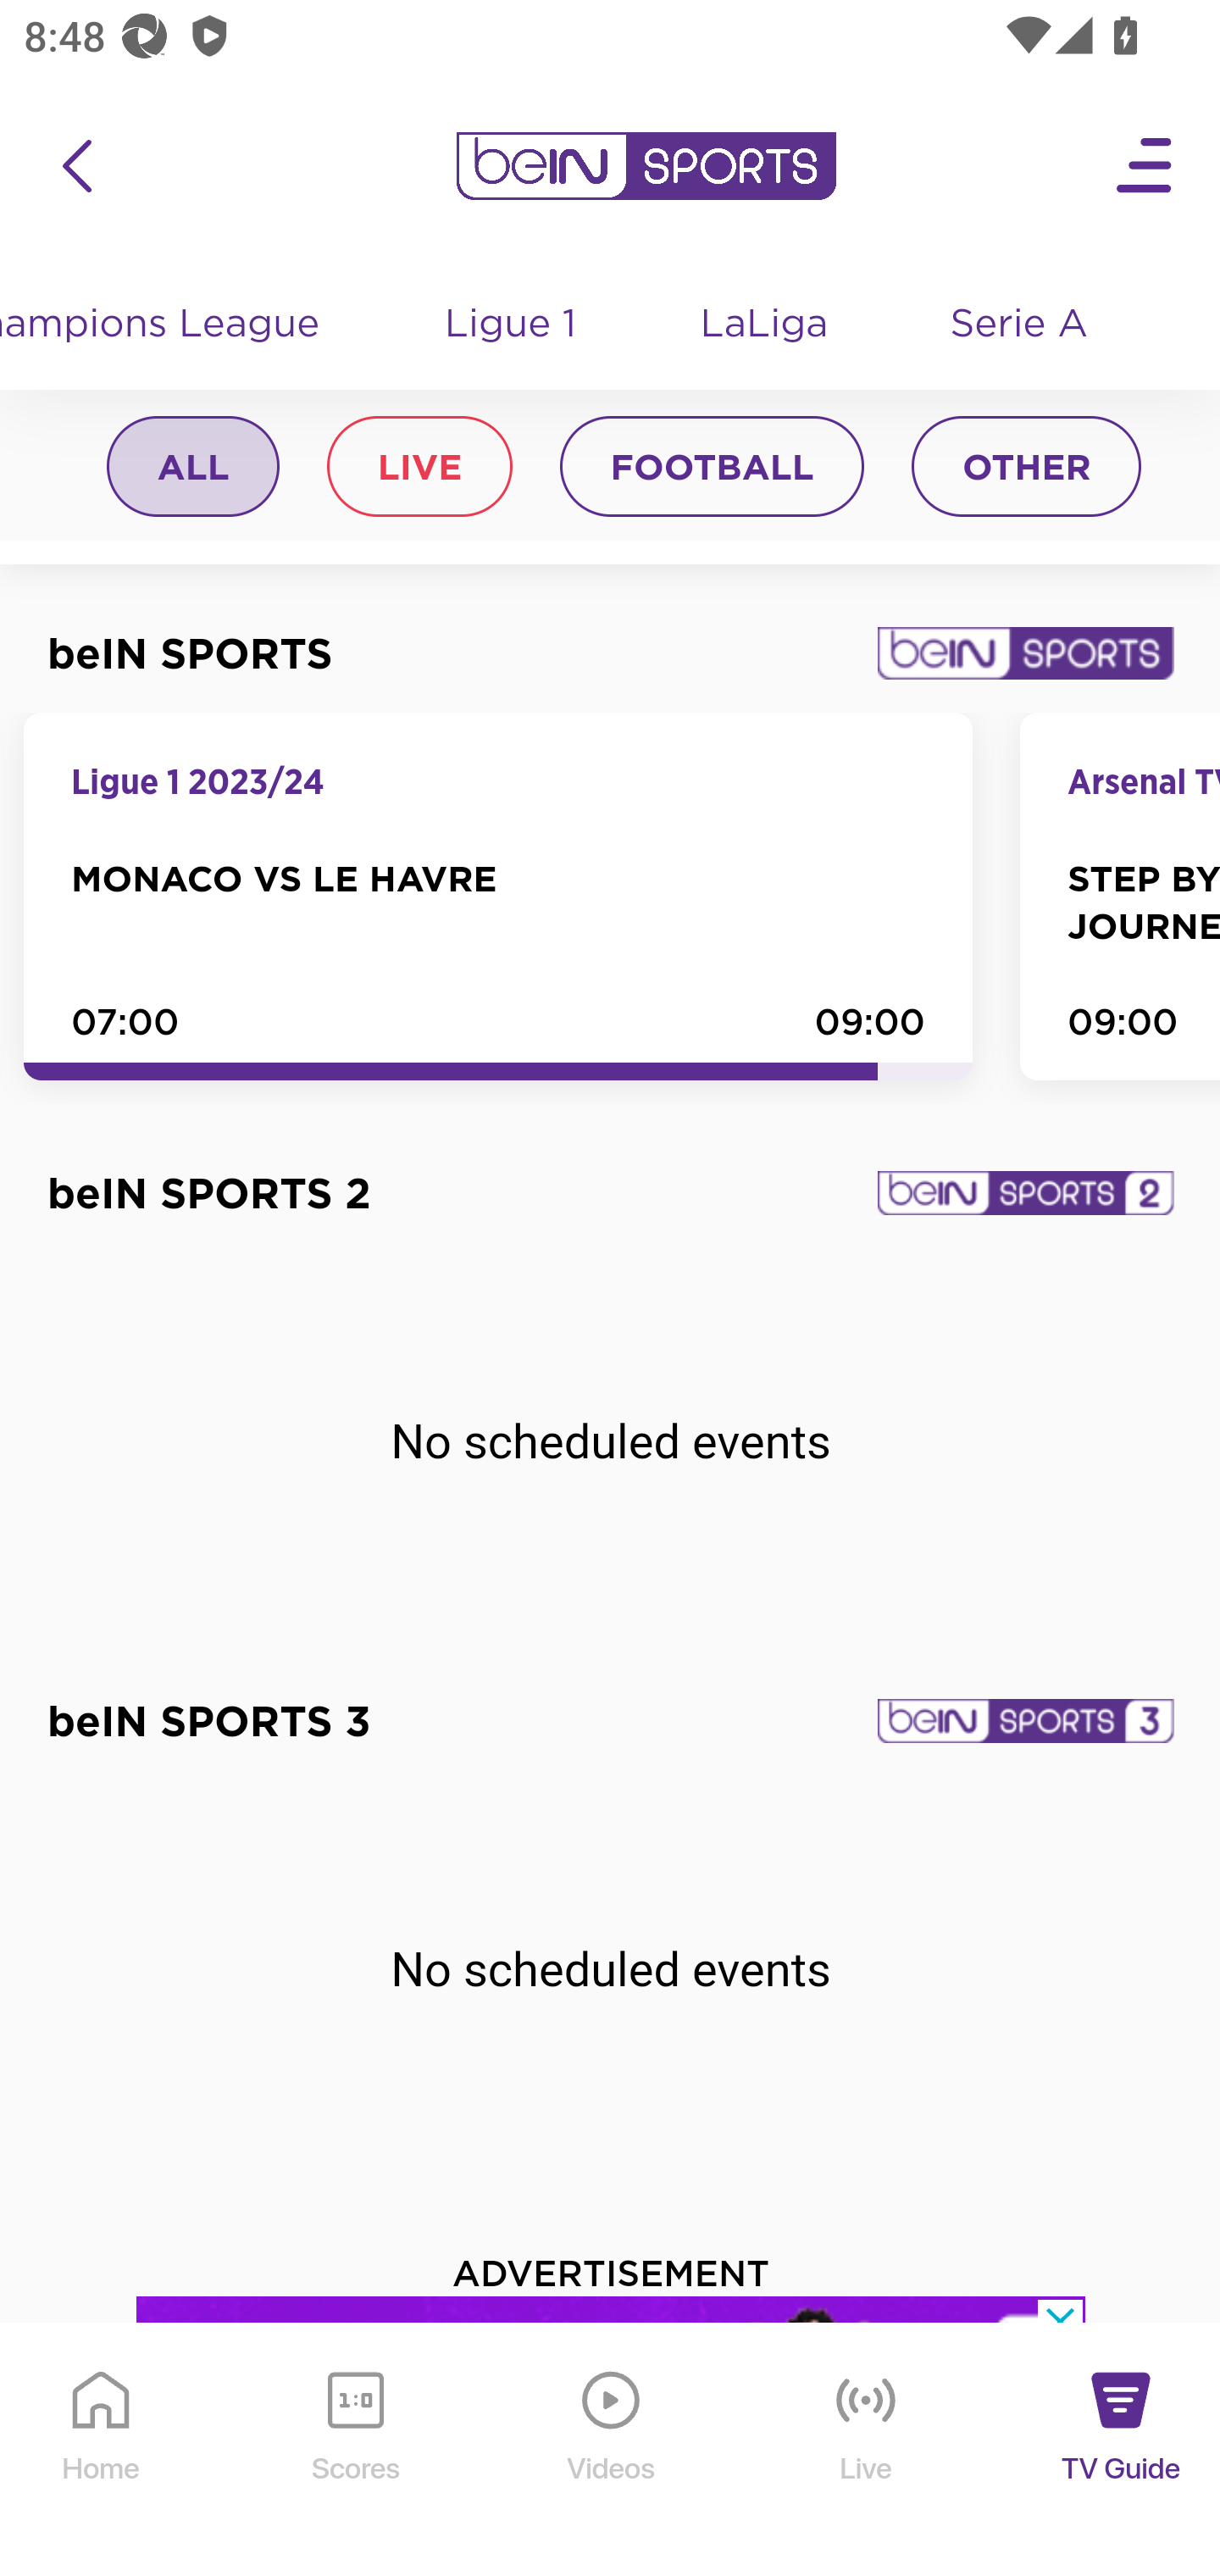  What do you see at coordinates (419, 469) in the screenshot?
I see `LIVE` at bounding box center [419, 469].